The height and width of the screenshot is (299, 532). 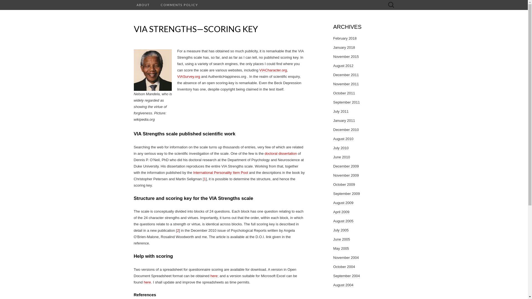 What do you see at coordinates (343, 285) in the screenshot?
I see `August 2004` at bounding box center [343, 285].